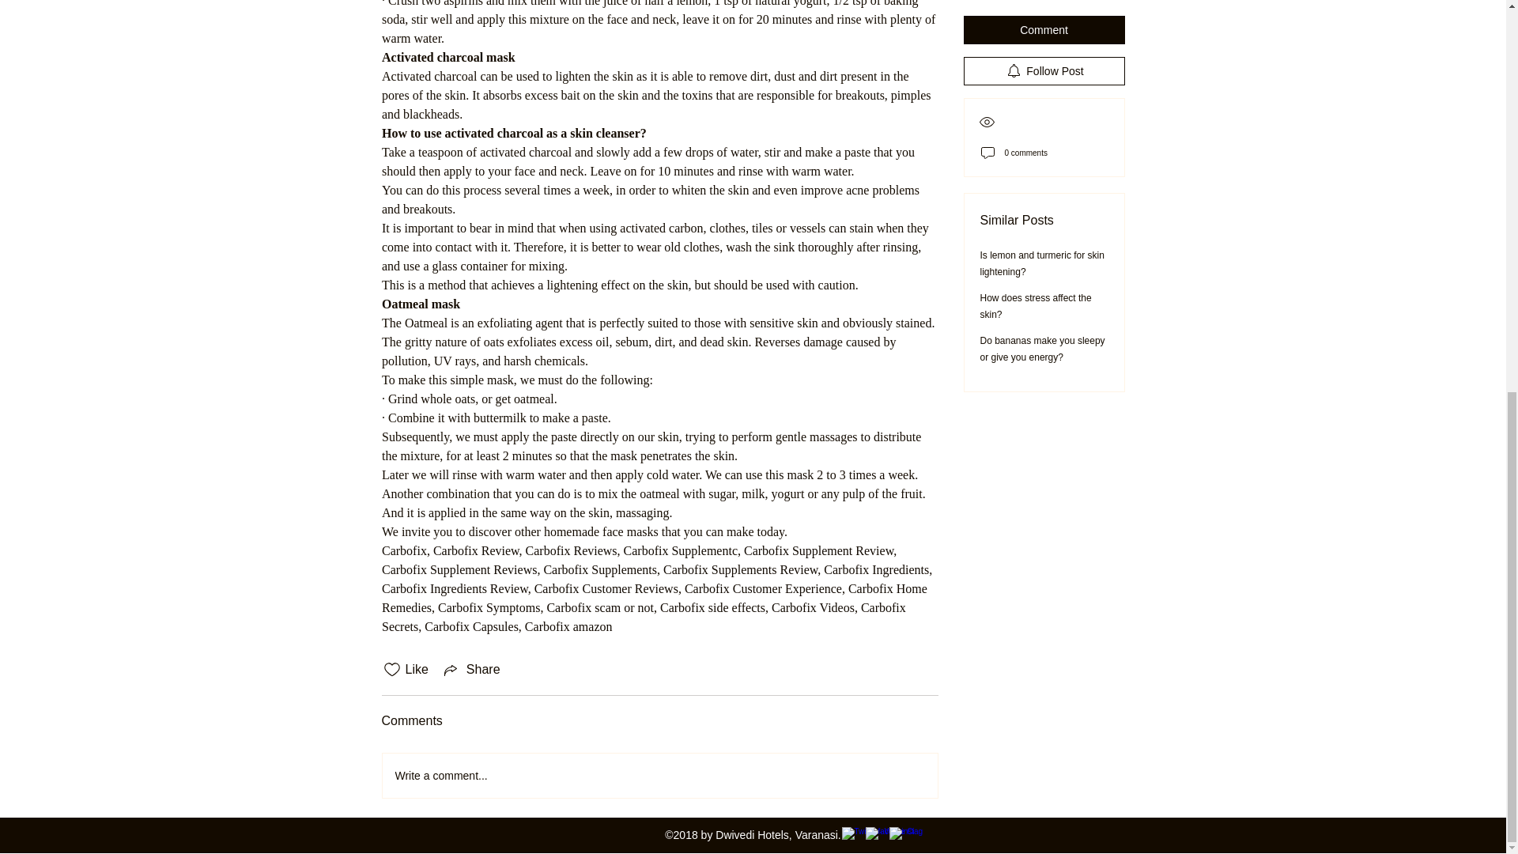 The image size is (1518, 854). What do you see at coordinates (403, 550) in the screenshot?
I see `Carbofix` at bounding box center [403, 550].